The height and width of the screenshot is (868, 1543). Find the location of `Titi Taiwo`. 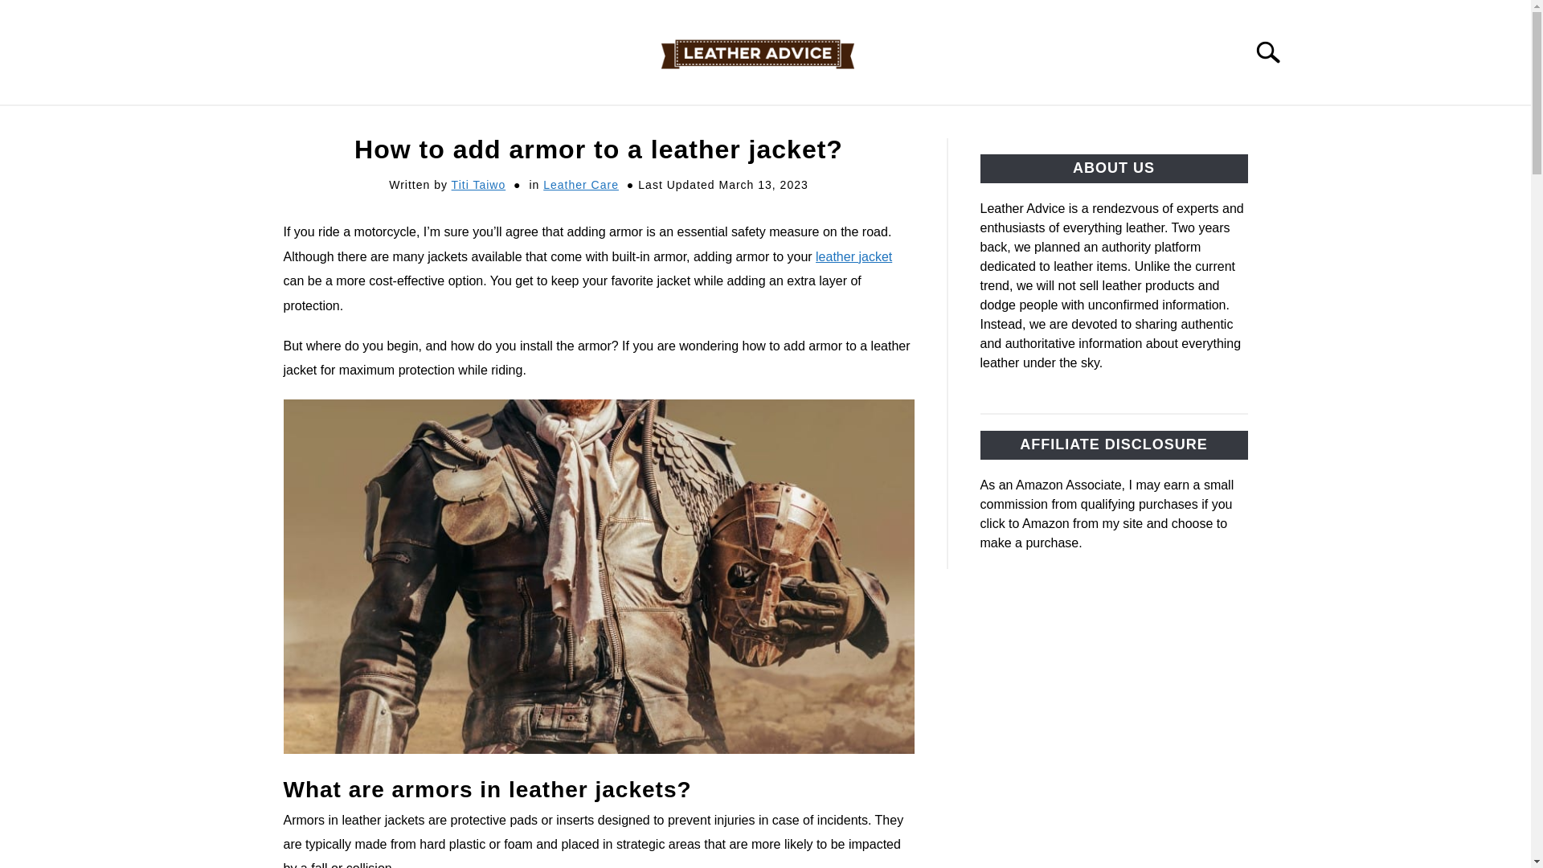

Titi Taiwo is located at coordinates (479, 185).